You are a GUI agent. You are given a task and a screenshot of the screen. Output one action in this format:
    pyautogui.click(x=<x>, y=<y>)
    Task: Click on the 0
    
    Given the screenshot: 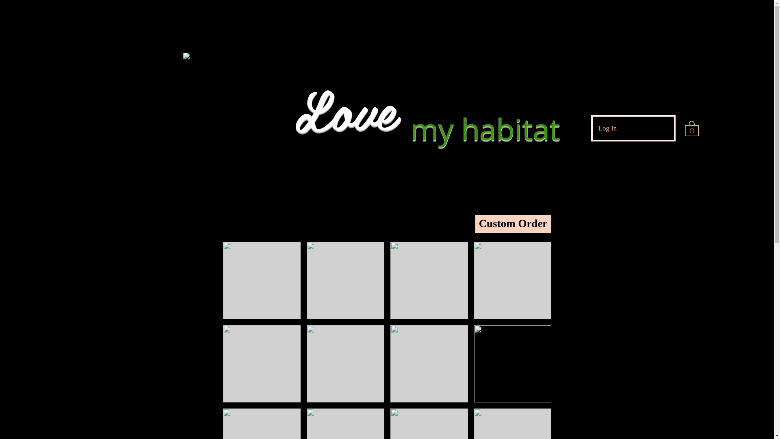 What is the action you would take?
    pyautogui.click(x=692, y=128)
    